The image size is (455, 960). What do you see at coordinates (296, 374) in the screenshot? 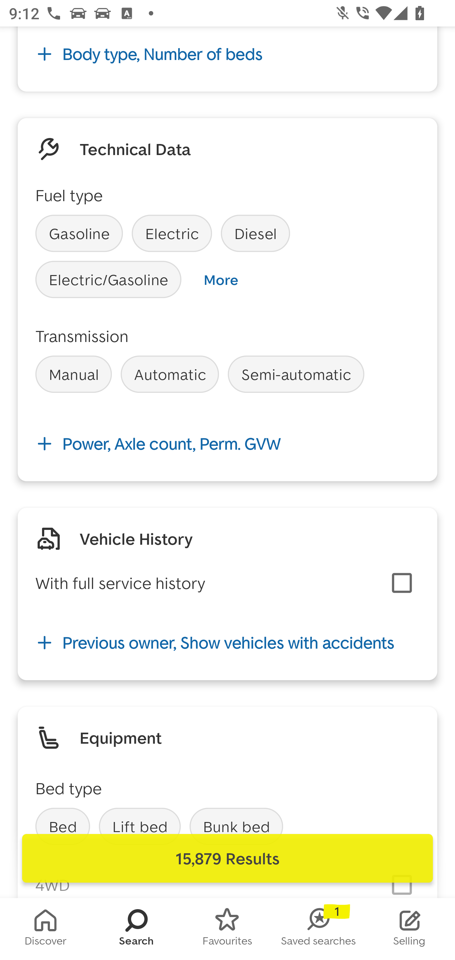
I see `Semi-automatic` at bounding box center [296, 374].